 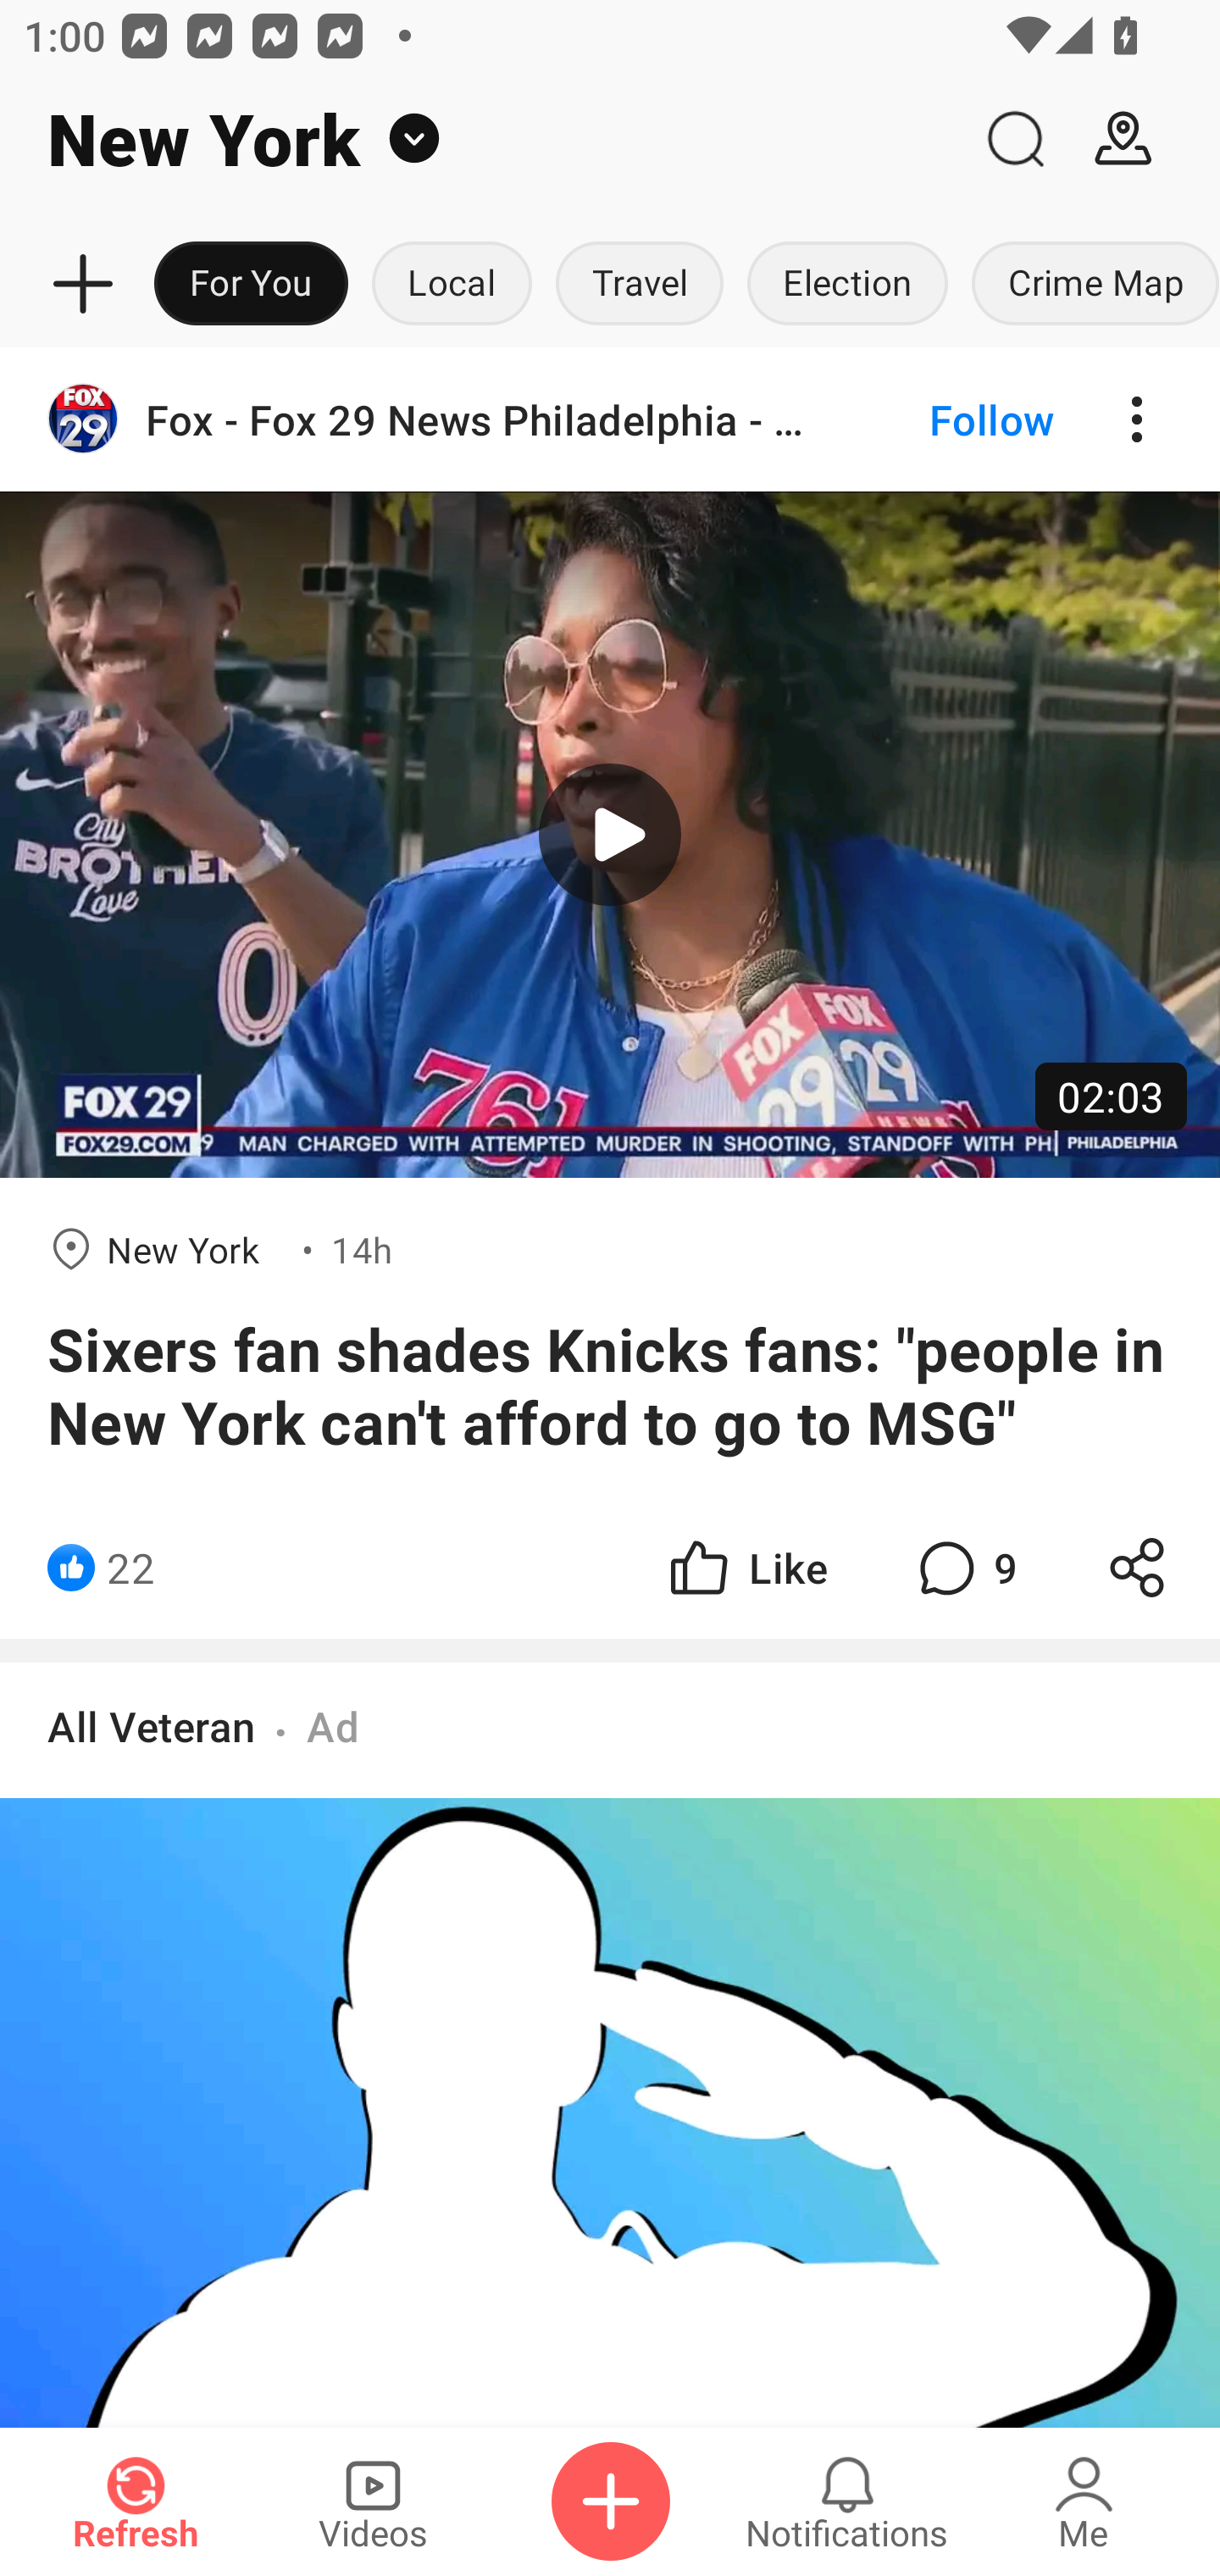 What do you see at coordinates (480, 139) in the screenshot?
I see `New York` at bounding box center [480, 139].